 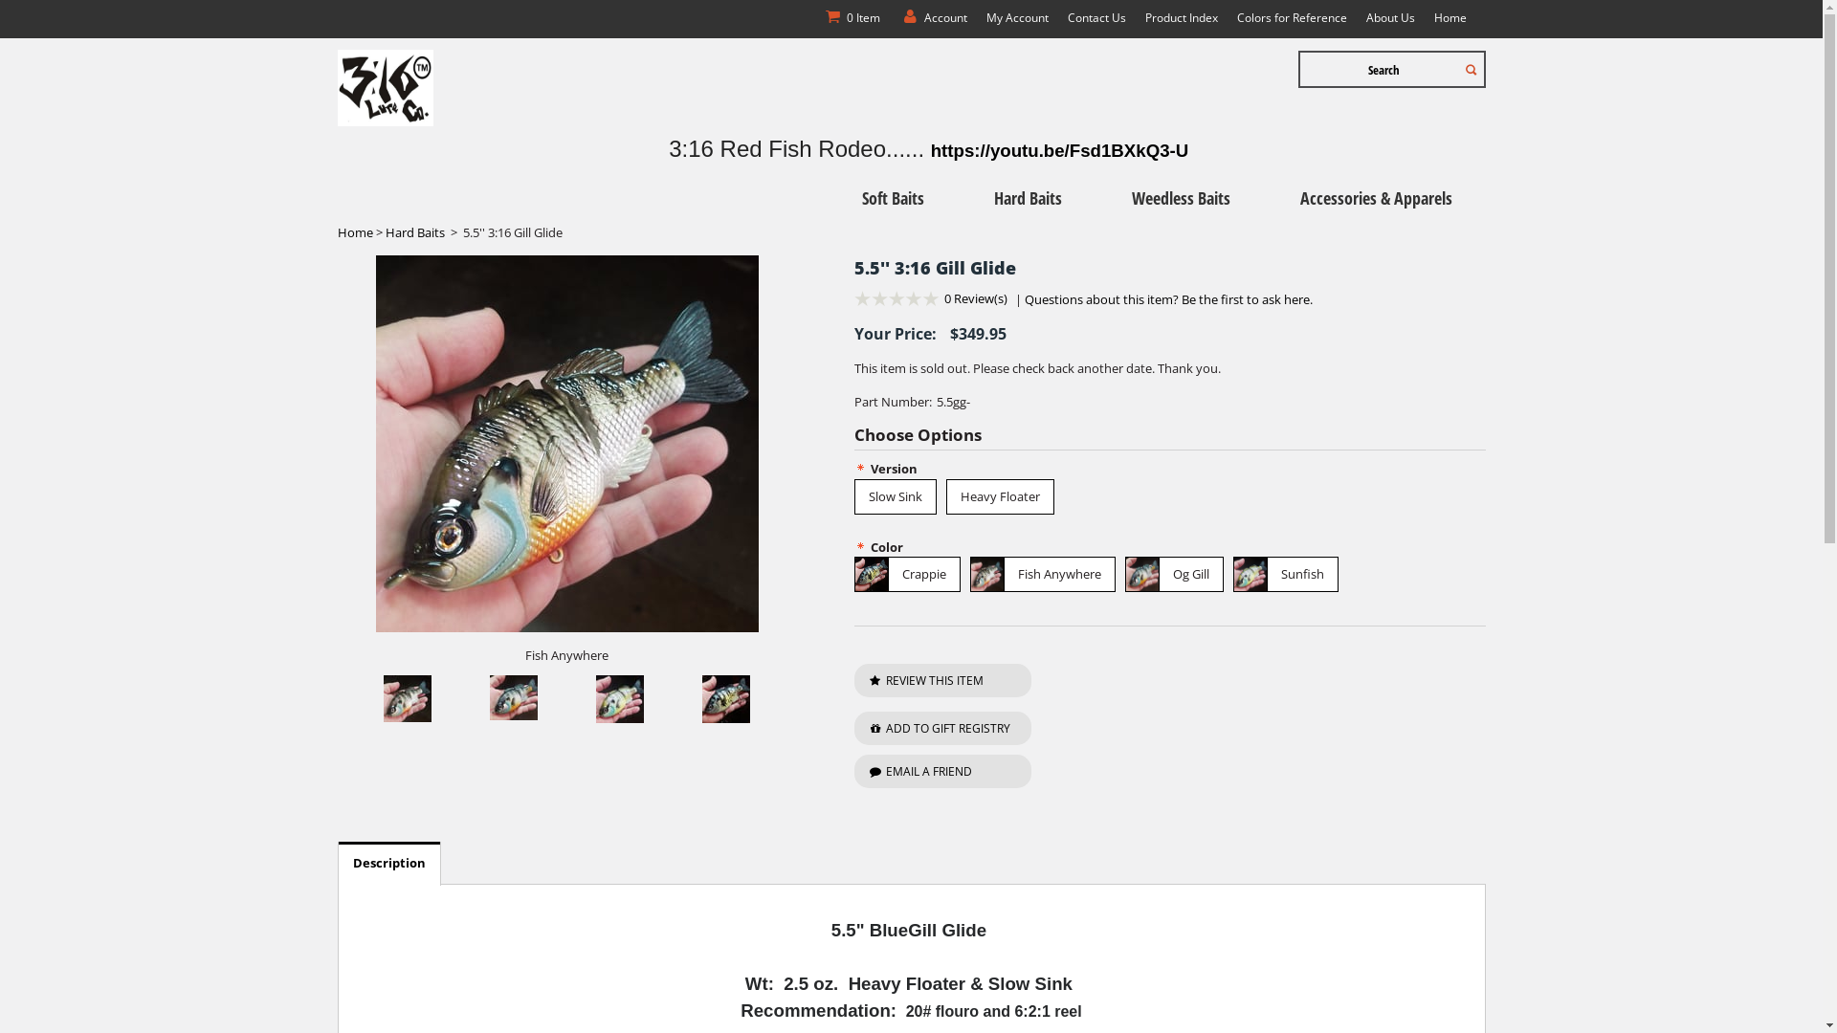 I want to click on Hard Baits, so click(x=414, y=232).